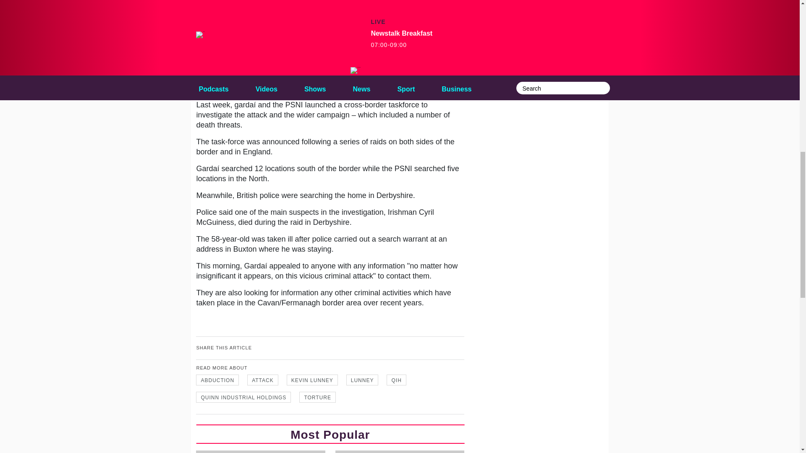 The height and width of the screenshot is (453, 806). I want to click on KEVIN LUNNEY, so click(312, 380).